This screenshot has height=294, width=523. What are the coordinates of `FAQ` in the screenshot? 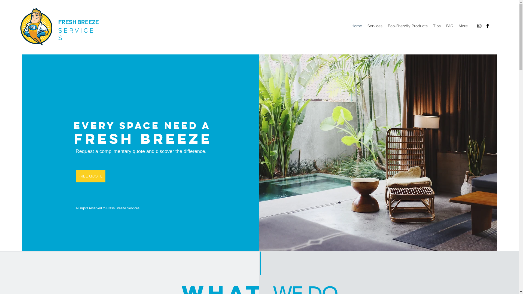 It's located at (450, 26).